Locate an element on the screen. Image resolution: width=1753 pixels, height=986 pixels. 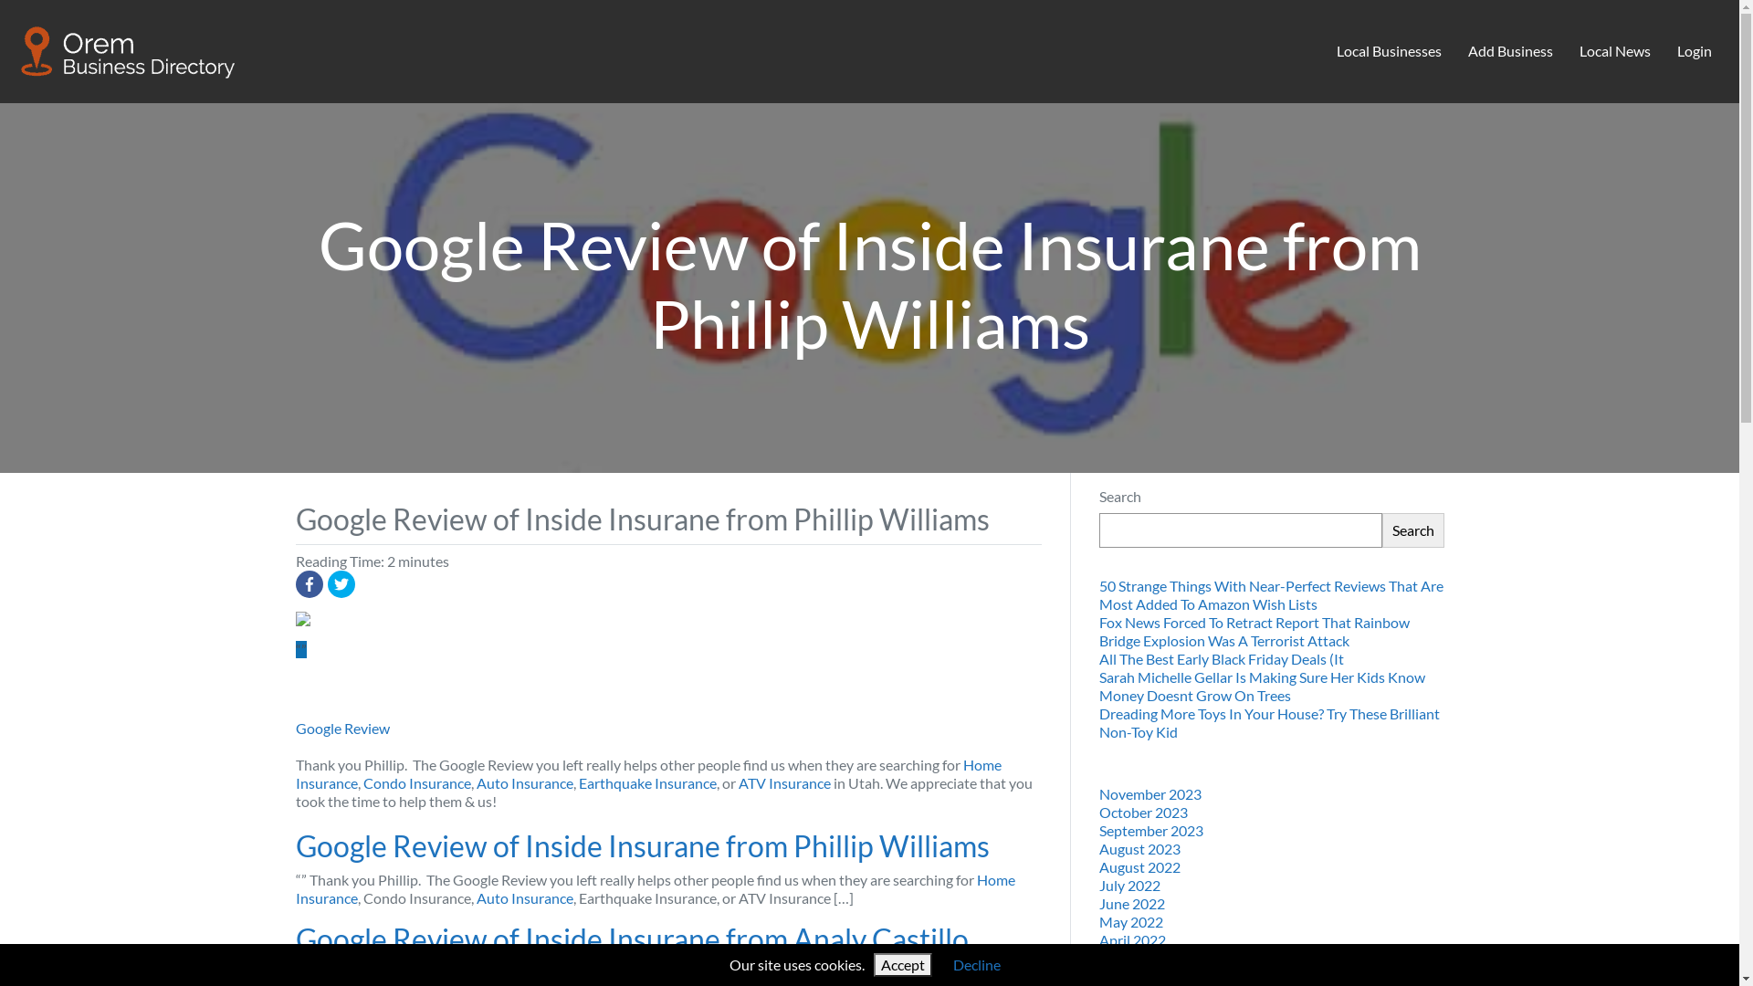
Orem Business Directory is located at coordinates (129, 48).